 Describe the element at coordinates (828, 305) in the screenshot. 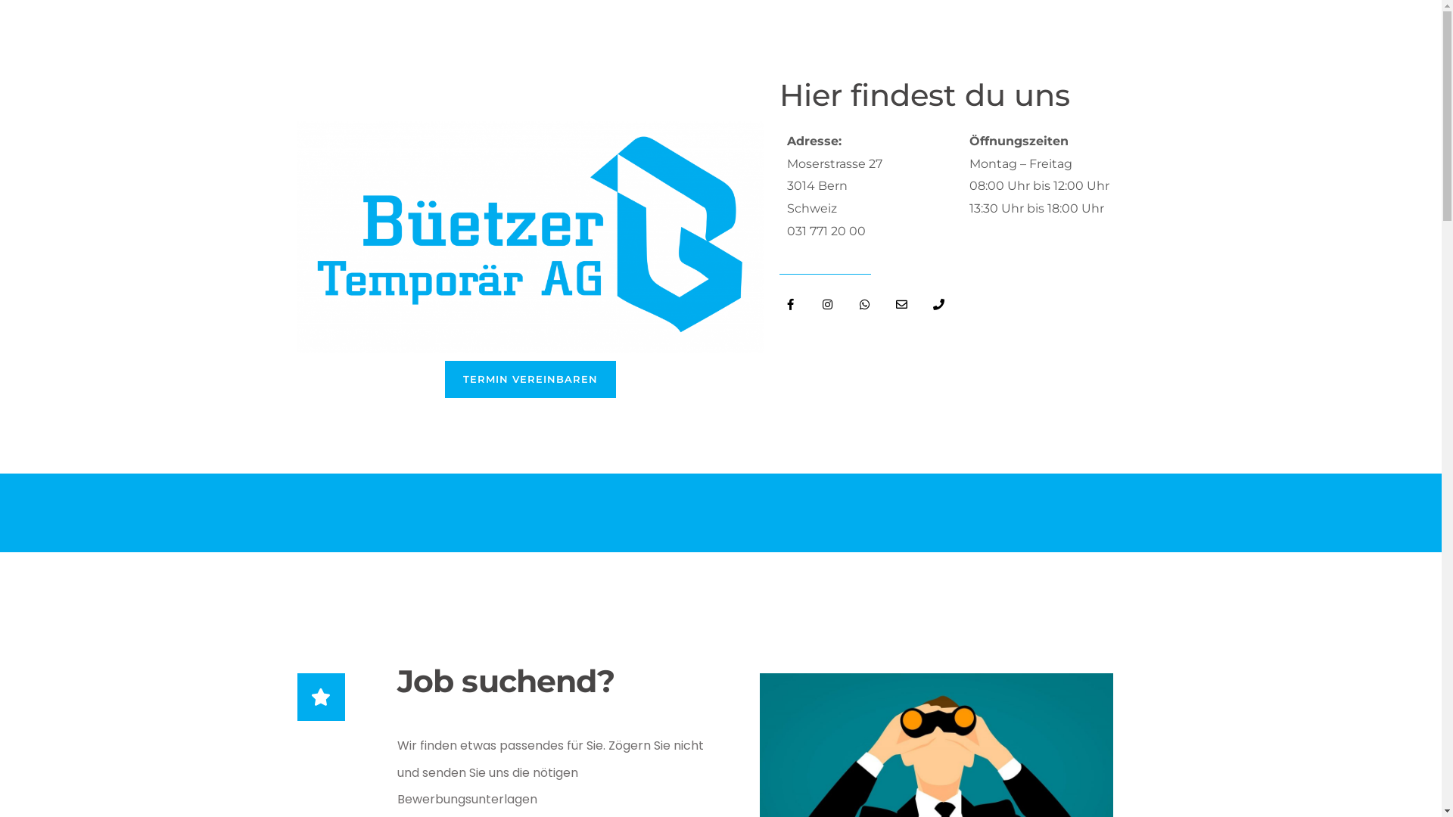

I see `Instagram` at that location.